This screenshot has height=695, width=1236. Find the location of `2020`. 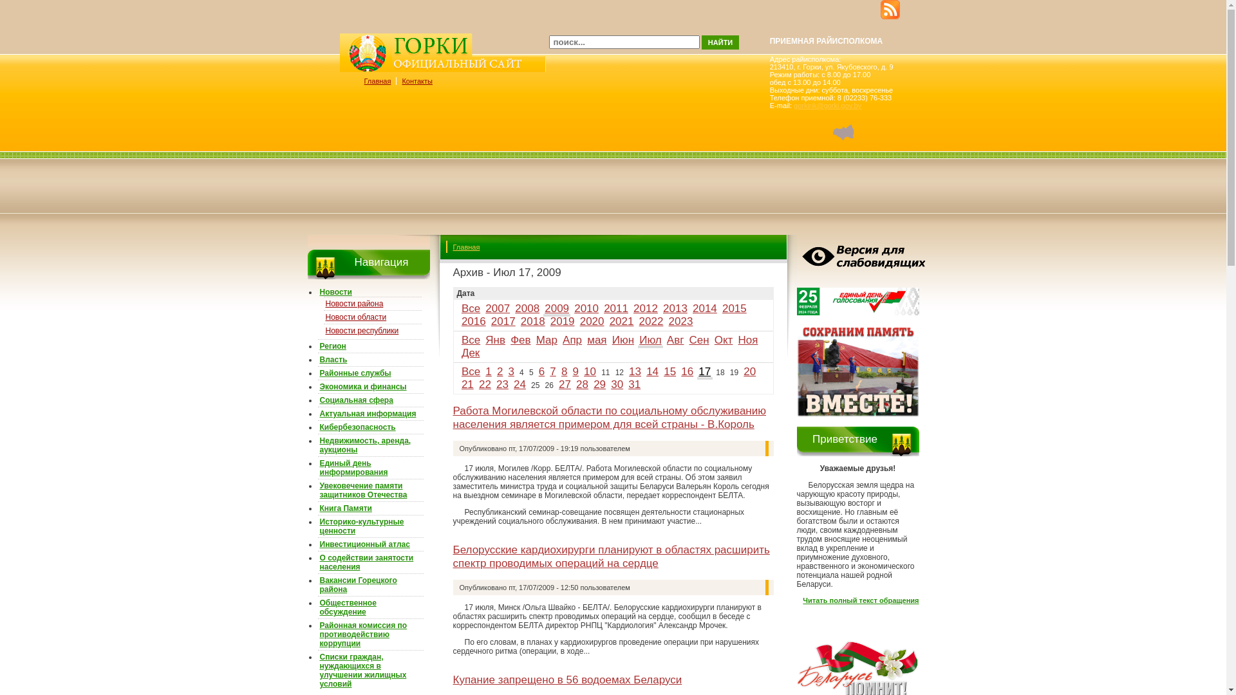

2020 is located at coordinates (592, 321).